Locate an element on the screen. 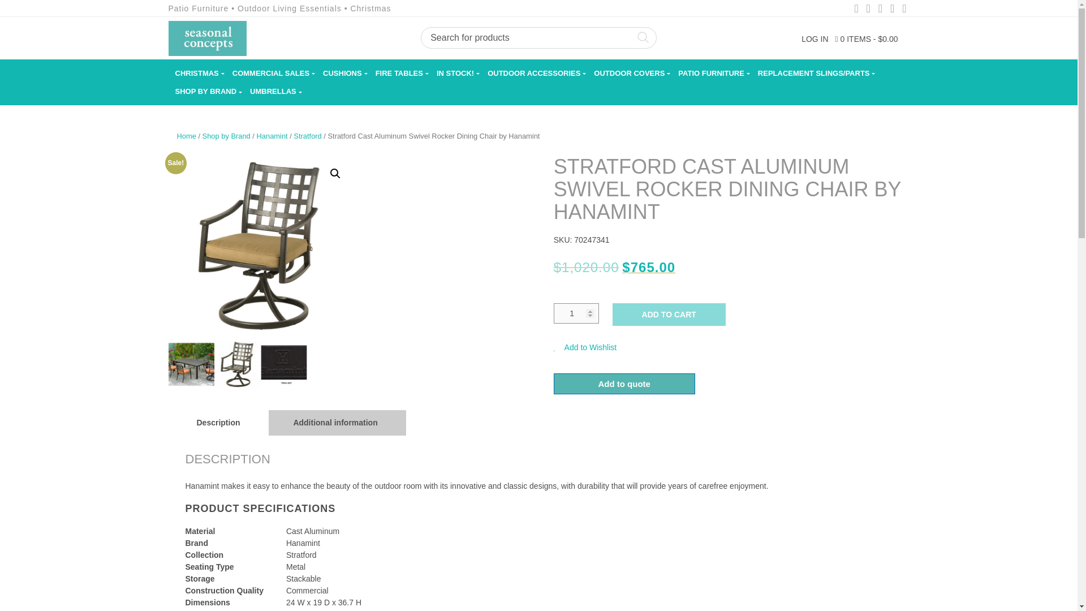  CHRISTMAS is located at coordinates (197, 73).